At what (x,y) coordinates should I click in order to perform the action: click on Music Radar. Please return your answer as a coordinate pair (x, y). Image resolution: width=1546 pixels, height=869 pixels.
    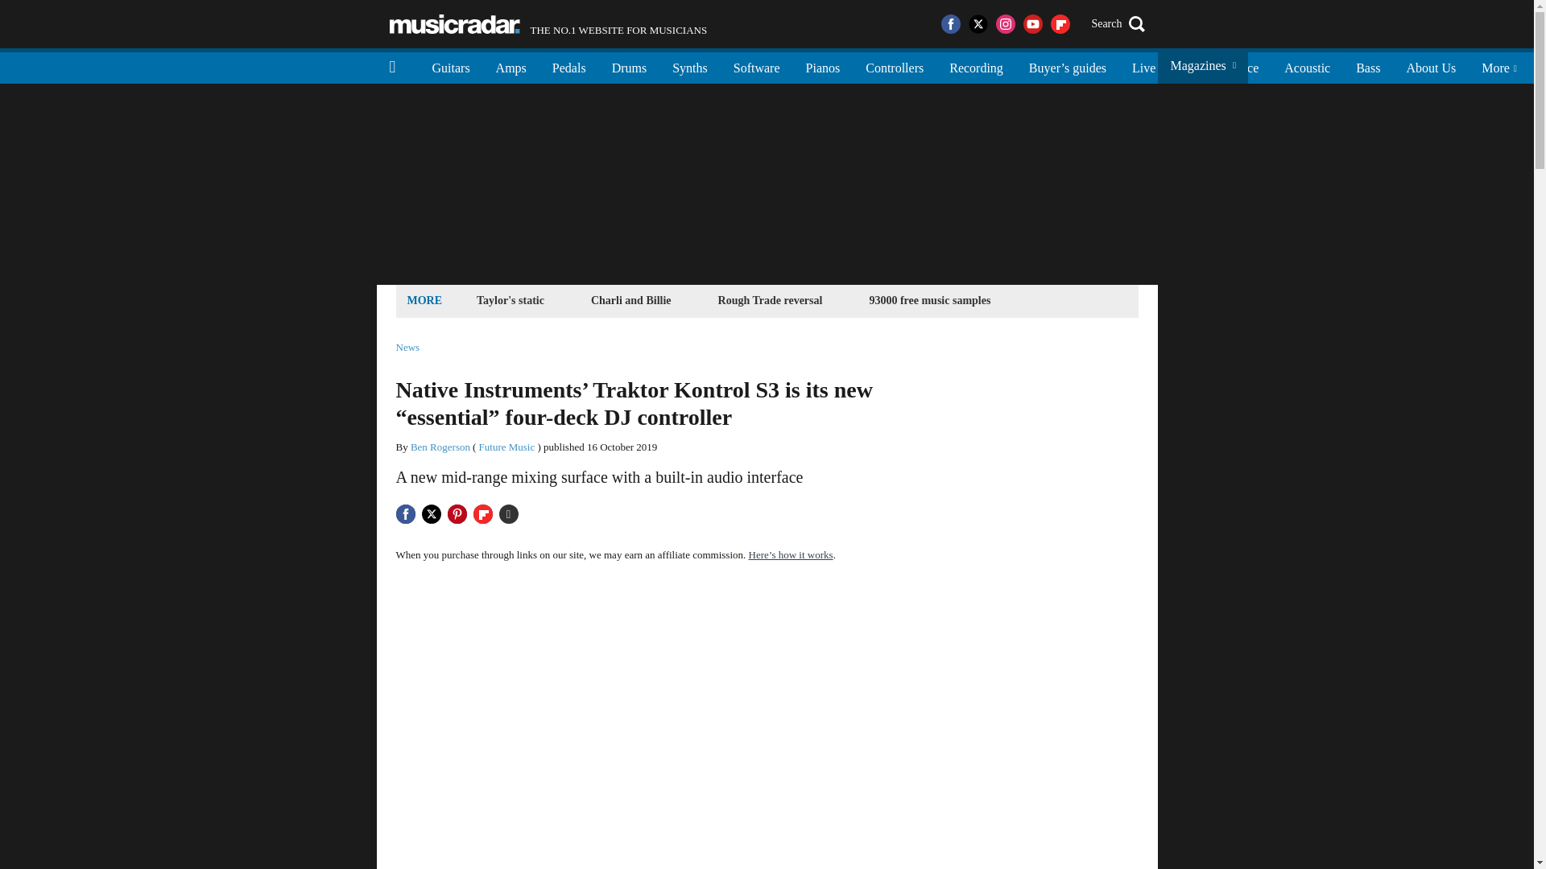
    Looking at the image, I should click on (1188, 66).